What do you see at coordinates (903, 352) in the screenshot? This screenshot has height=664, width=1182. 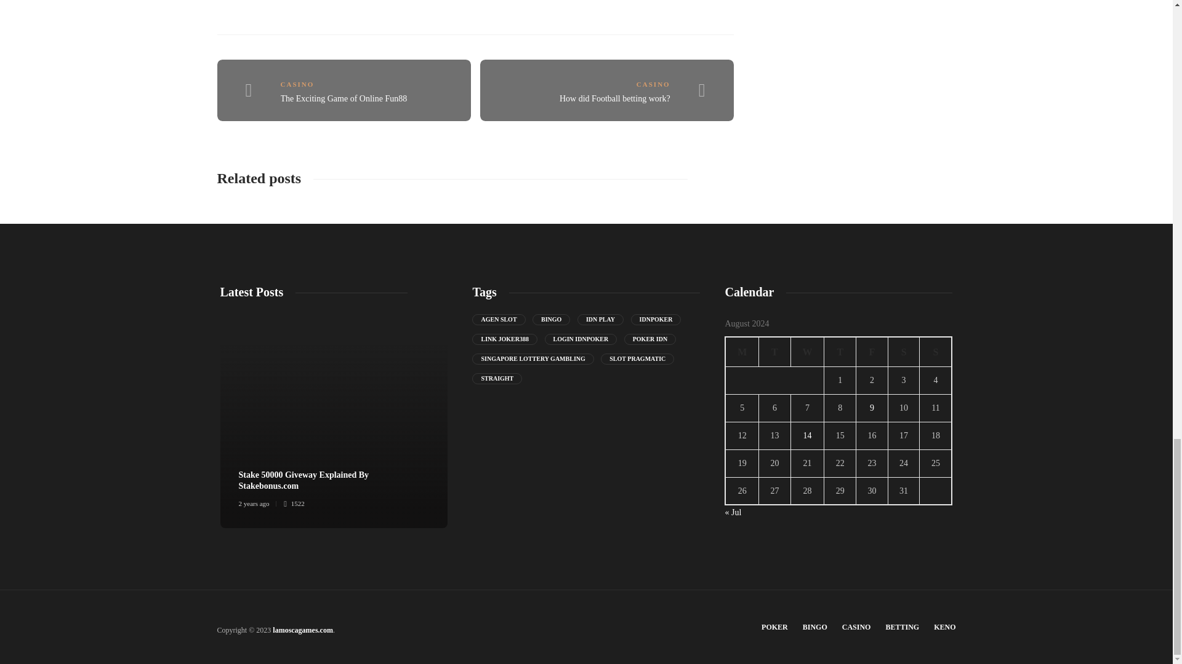 I see `Saturday` at bounding box center [903, 352].